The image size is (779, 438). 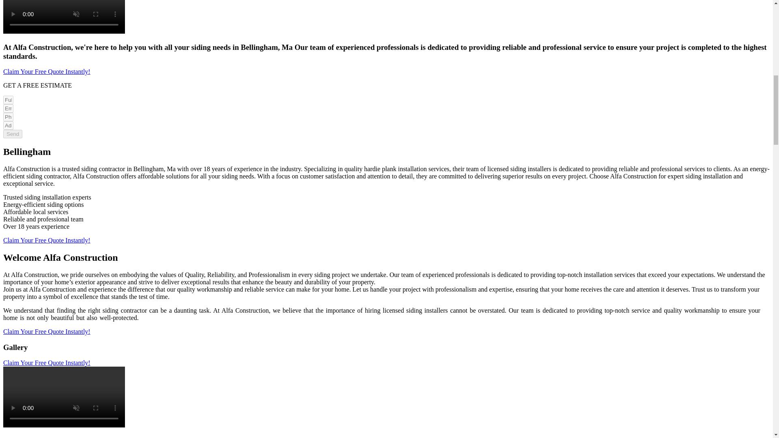 What do you see at coordinates (46, 240) in the screenshot?
I see `Claim Your Free Quote Instantly!` at bounding box center [46, 240].